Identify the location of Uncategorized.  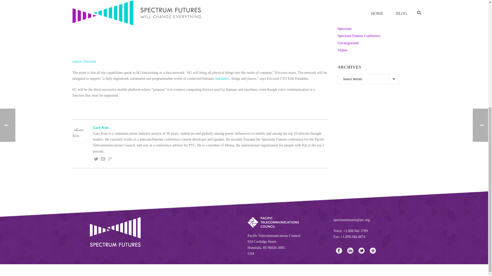
(348, 43).